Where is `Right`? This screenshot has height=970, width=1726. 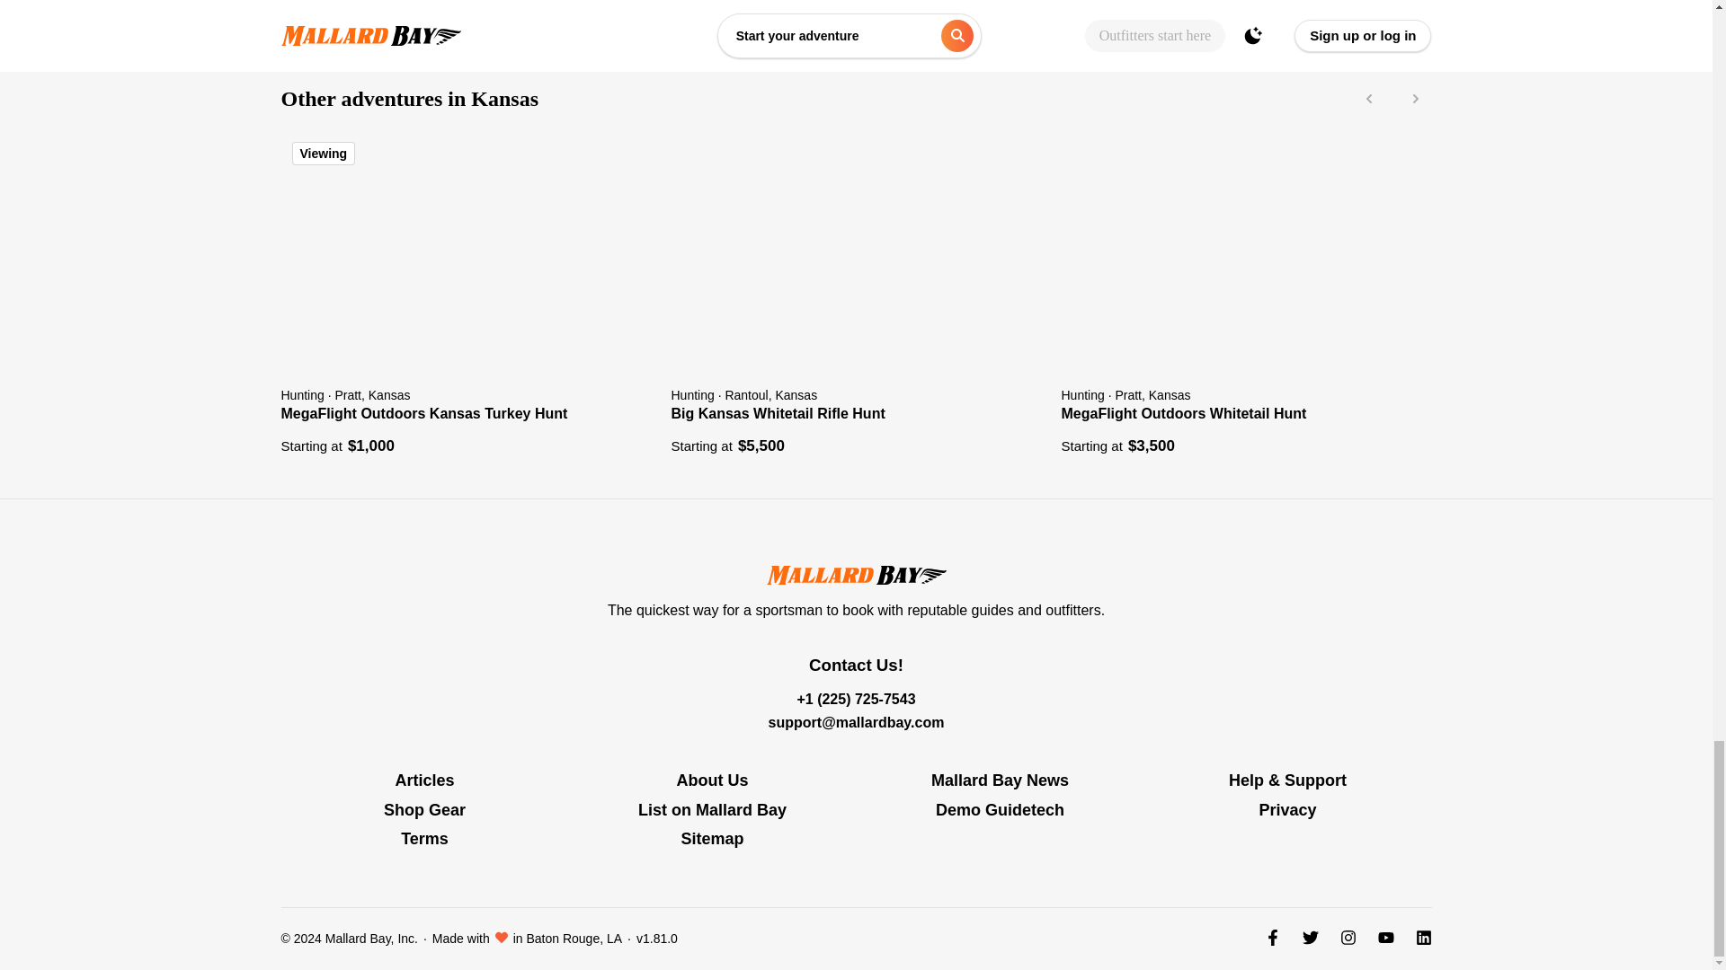 Right is located at coordinates (1415, 99).